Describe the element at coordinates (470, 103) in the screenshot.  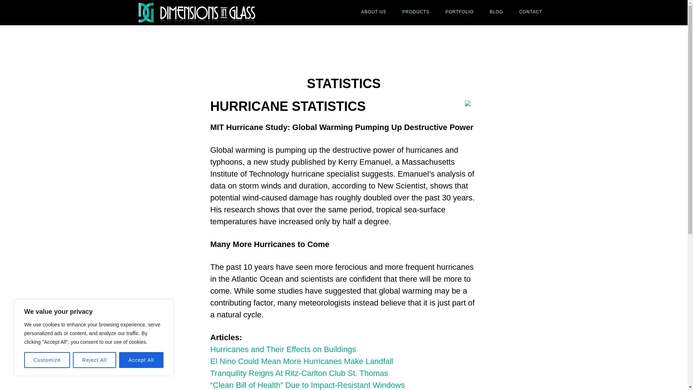
I see `Spanish` at that location.